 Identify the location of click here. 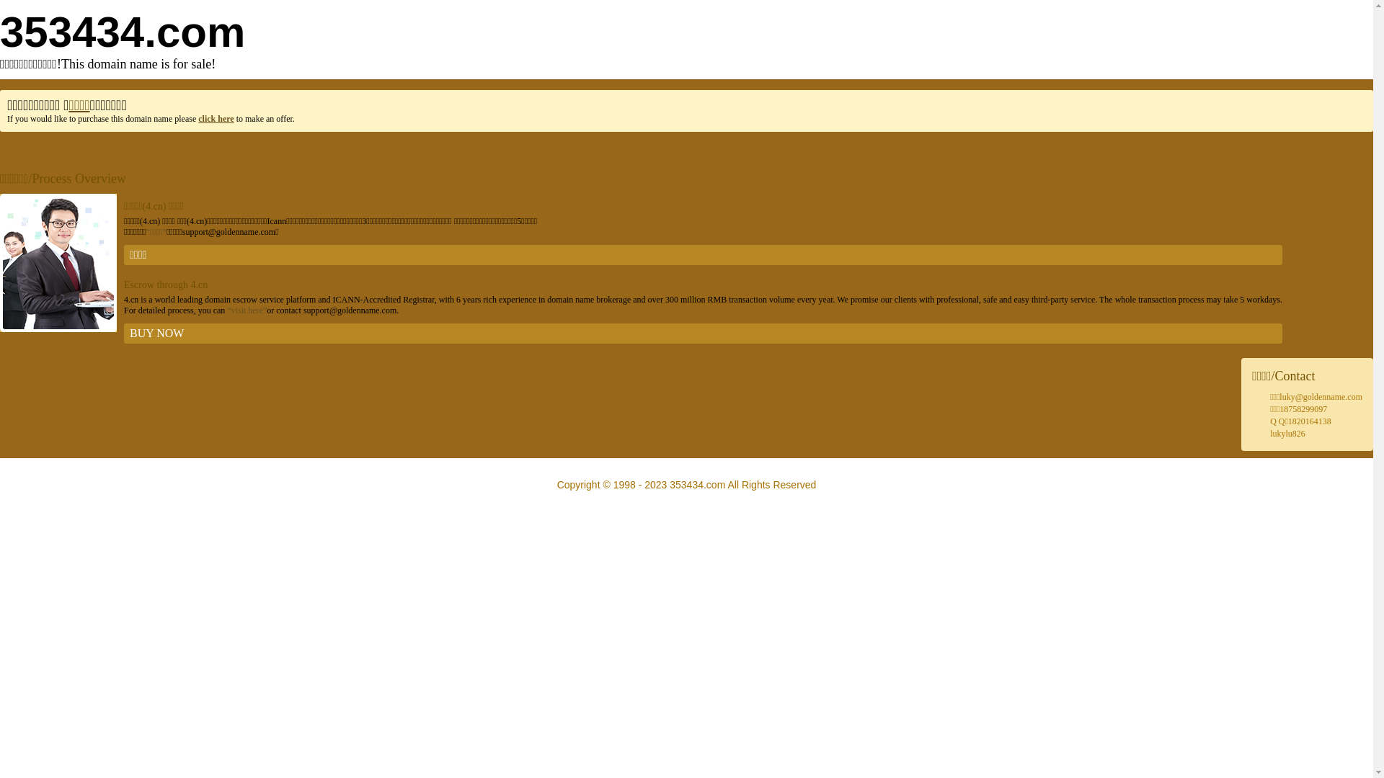
(216, 119).